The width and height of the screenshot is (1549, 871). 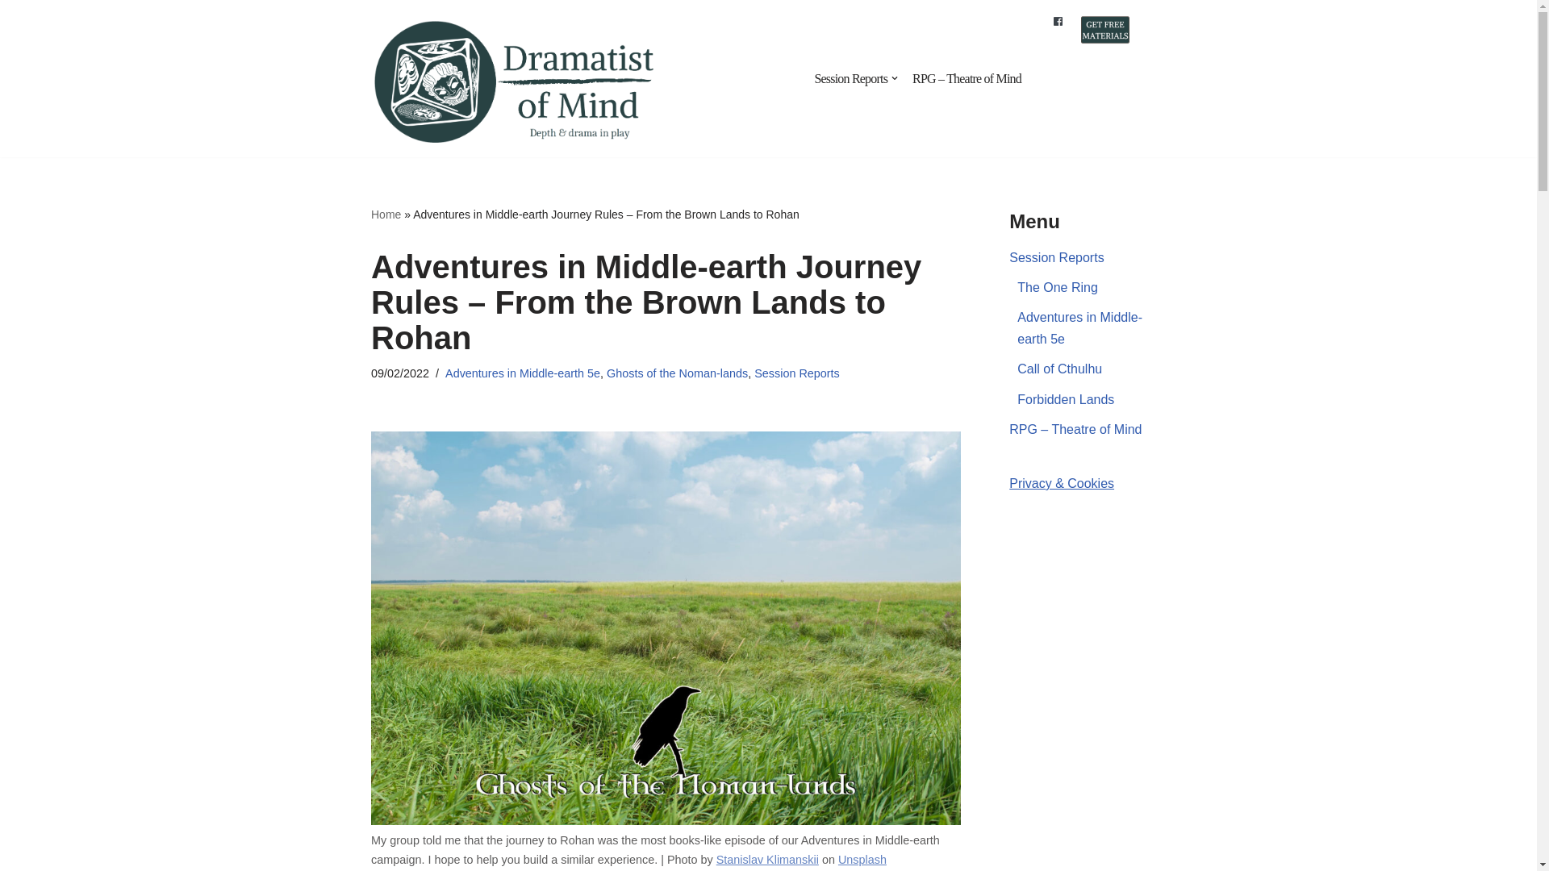 What do you see at coordinates (1058, 21) in the screenshot?
I see `Dramatist of Mind - Facebook` at bounding box center [1058, 21].